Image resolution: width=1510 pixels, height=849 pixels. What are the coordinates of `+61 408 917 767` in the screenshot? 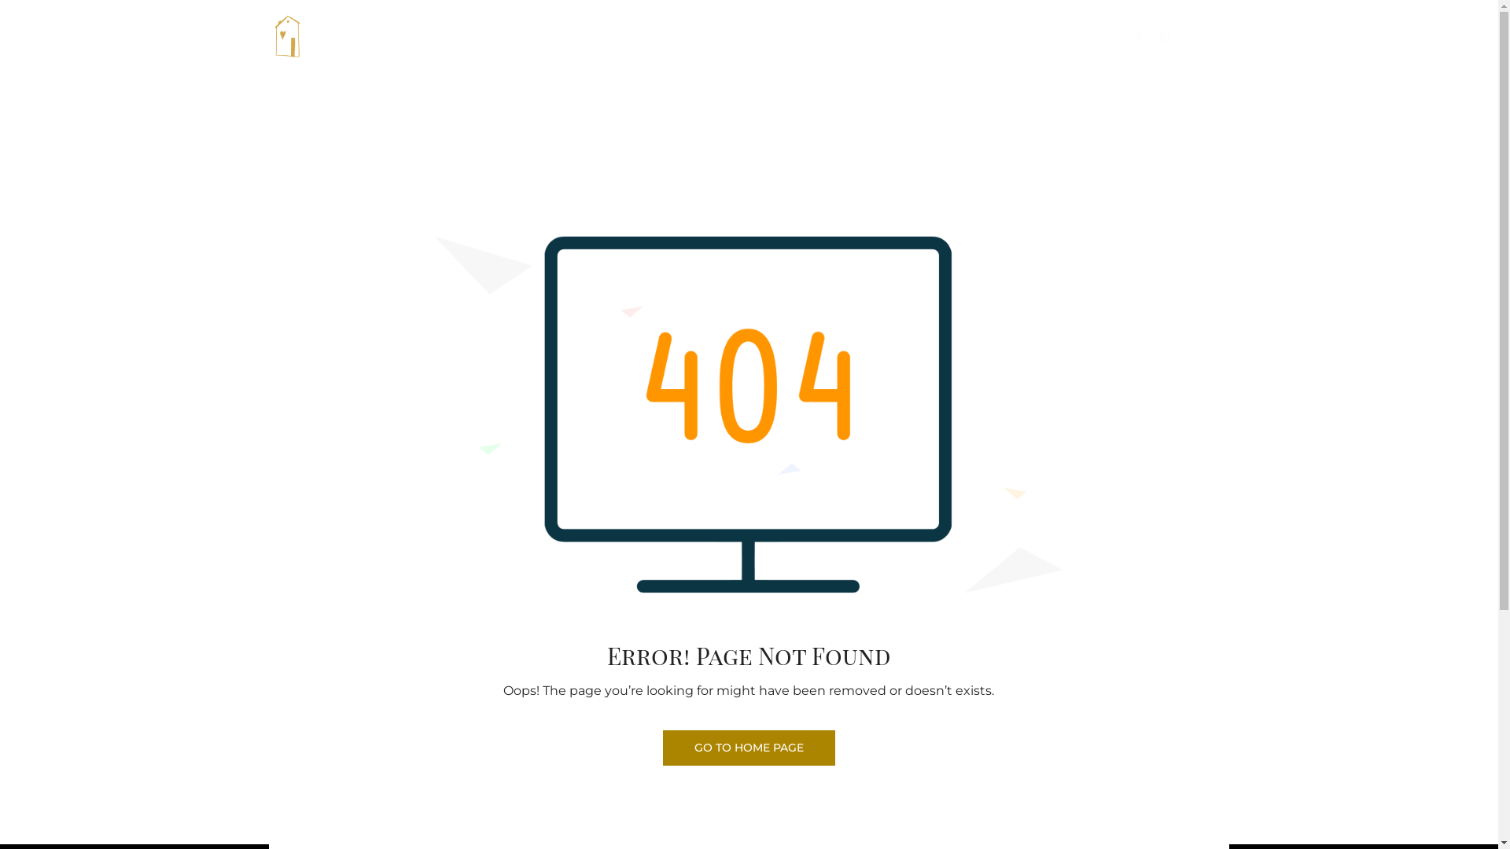 It's located at (939, 37).